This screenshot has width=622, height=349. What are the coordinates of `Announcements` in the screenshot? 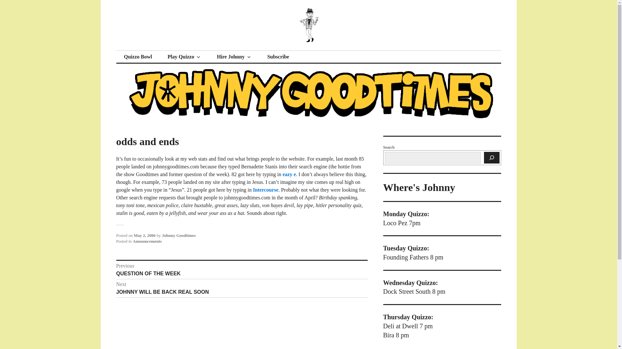 It's located at (147, 241).